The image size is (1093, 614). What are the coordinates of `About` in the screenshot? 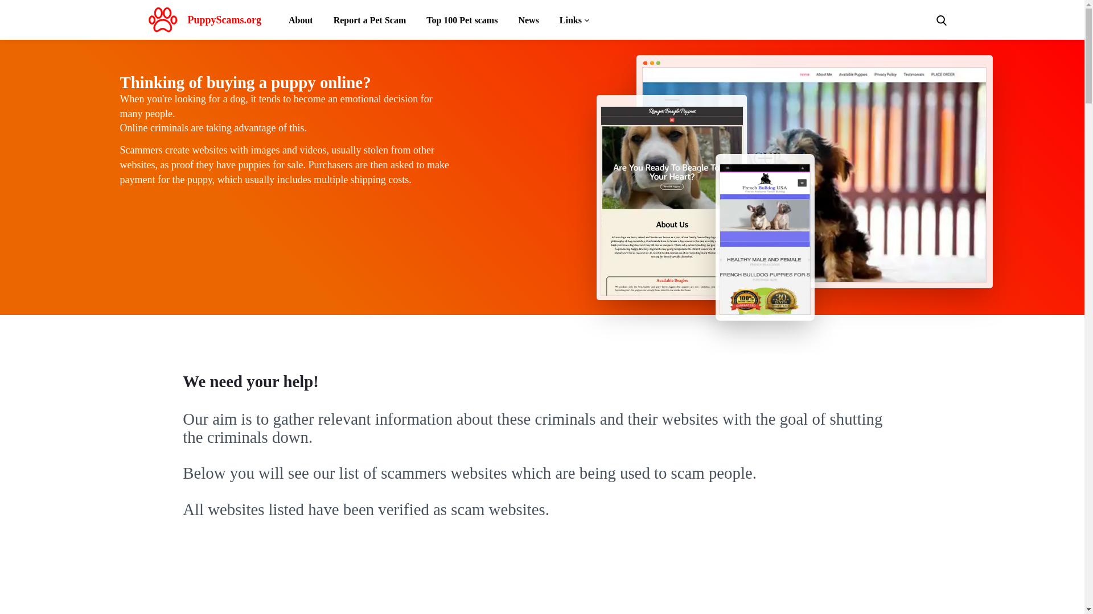 It's located at (301, 24).